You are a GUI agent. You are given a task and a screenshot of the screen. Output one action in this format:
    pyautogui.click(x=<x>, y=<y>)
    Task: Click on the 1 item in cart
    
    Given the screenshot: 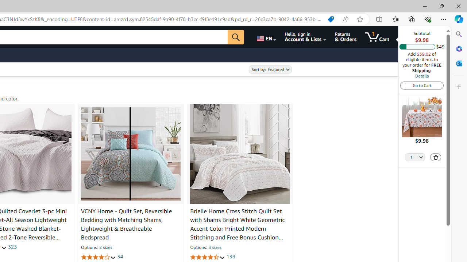 What is the action you would take?
    pyautogui.click(x=377, y=37)
    